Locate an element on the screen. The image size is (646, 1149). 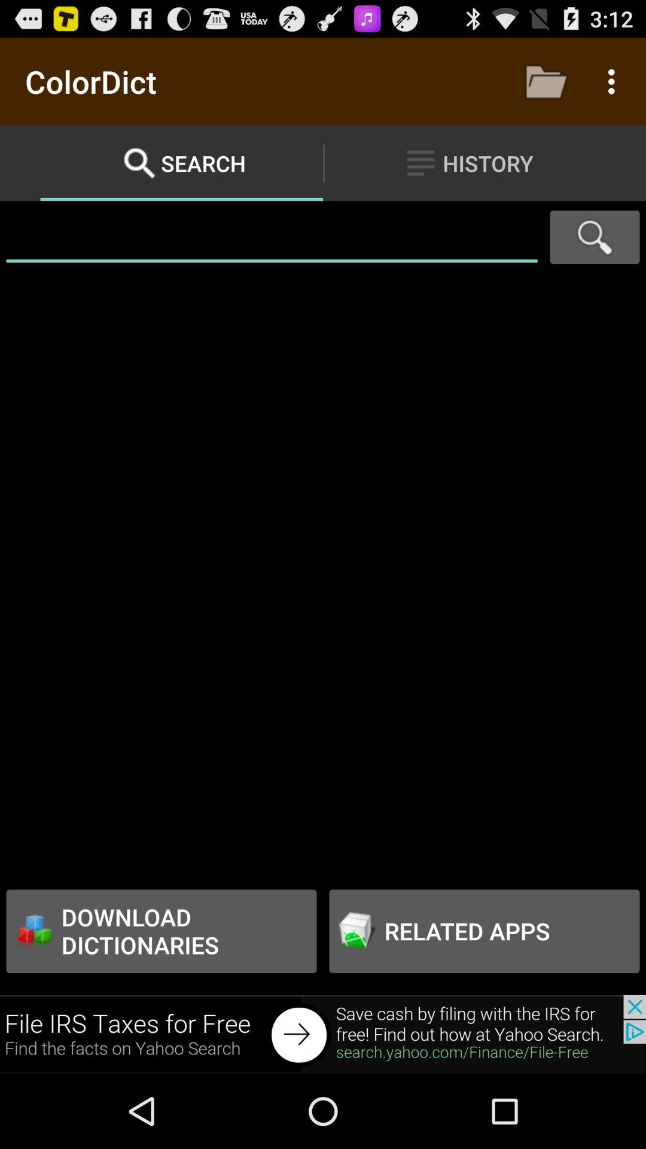
search option is located at coordinates (595, 237).